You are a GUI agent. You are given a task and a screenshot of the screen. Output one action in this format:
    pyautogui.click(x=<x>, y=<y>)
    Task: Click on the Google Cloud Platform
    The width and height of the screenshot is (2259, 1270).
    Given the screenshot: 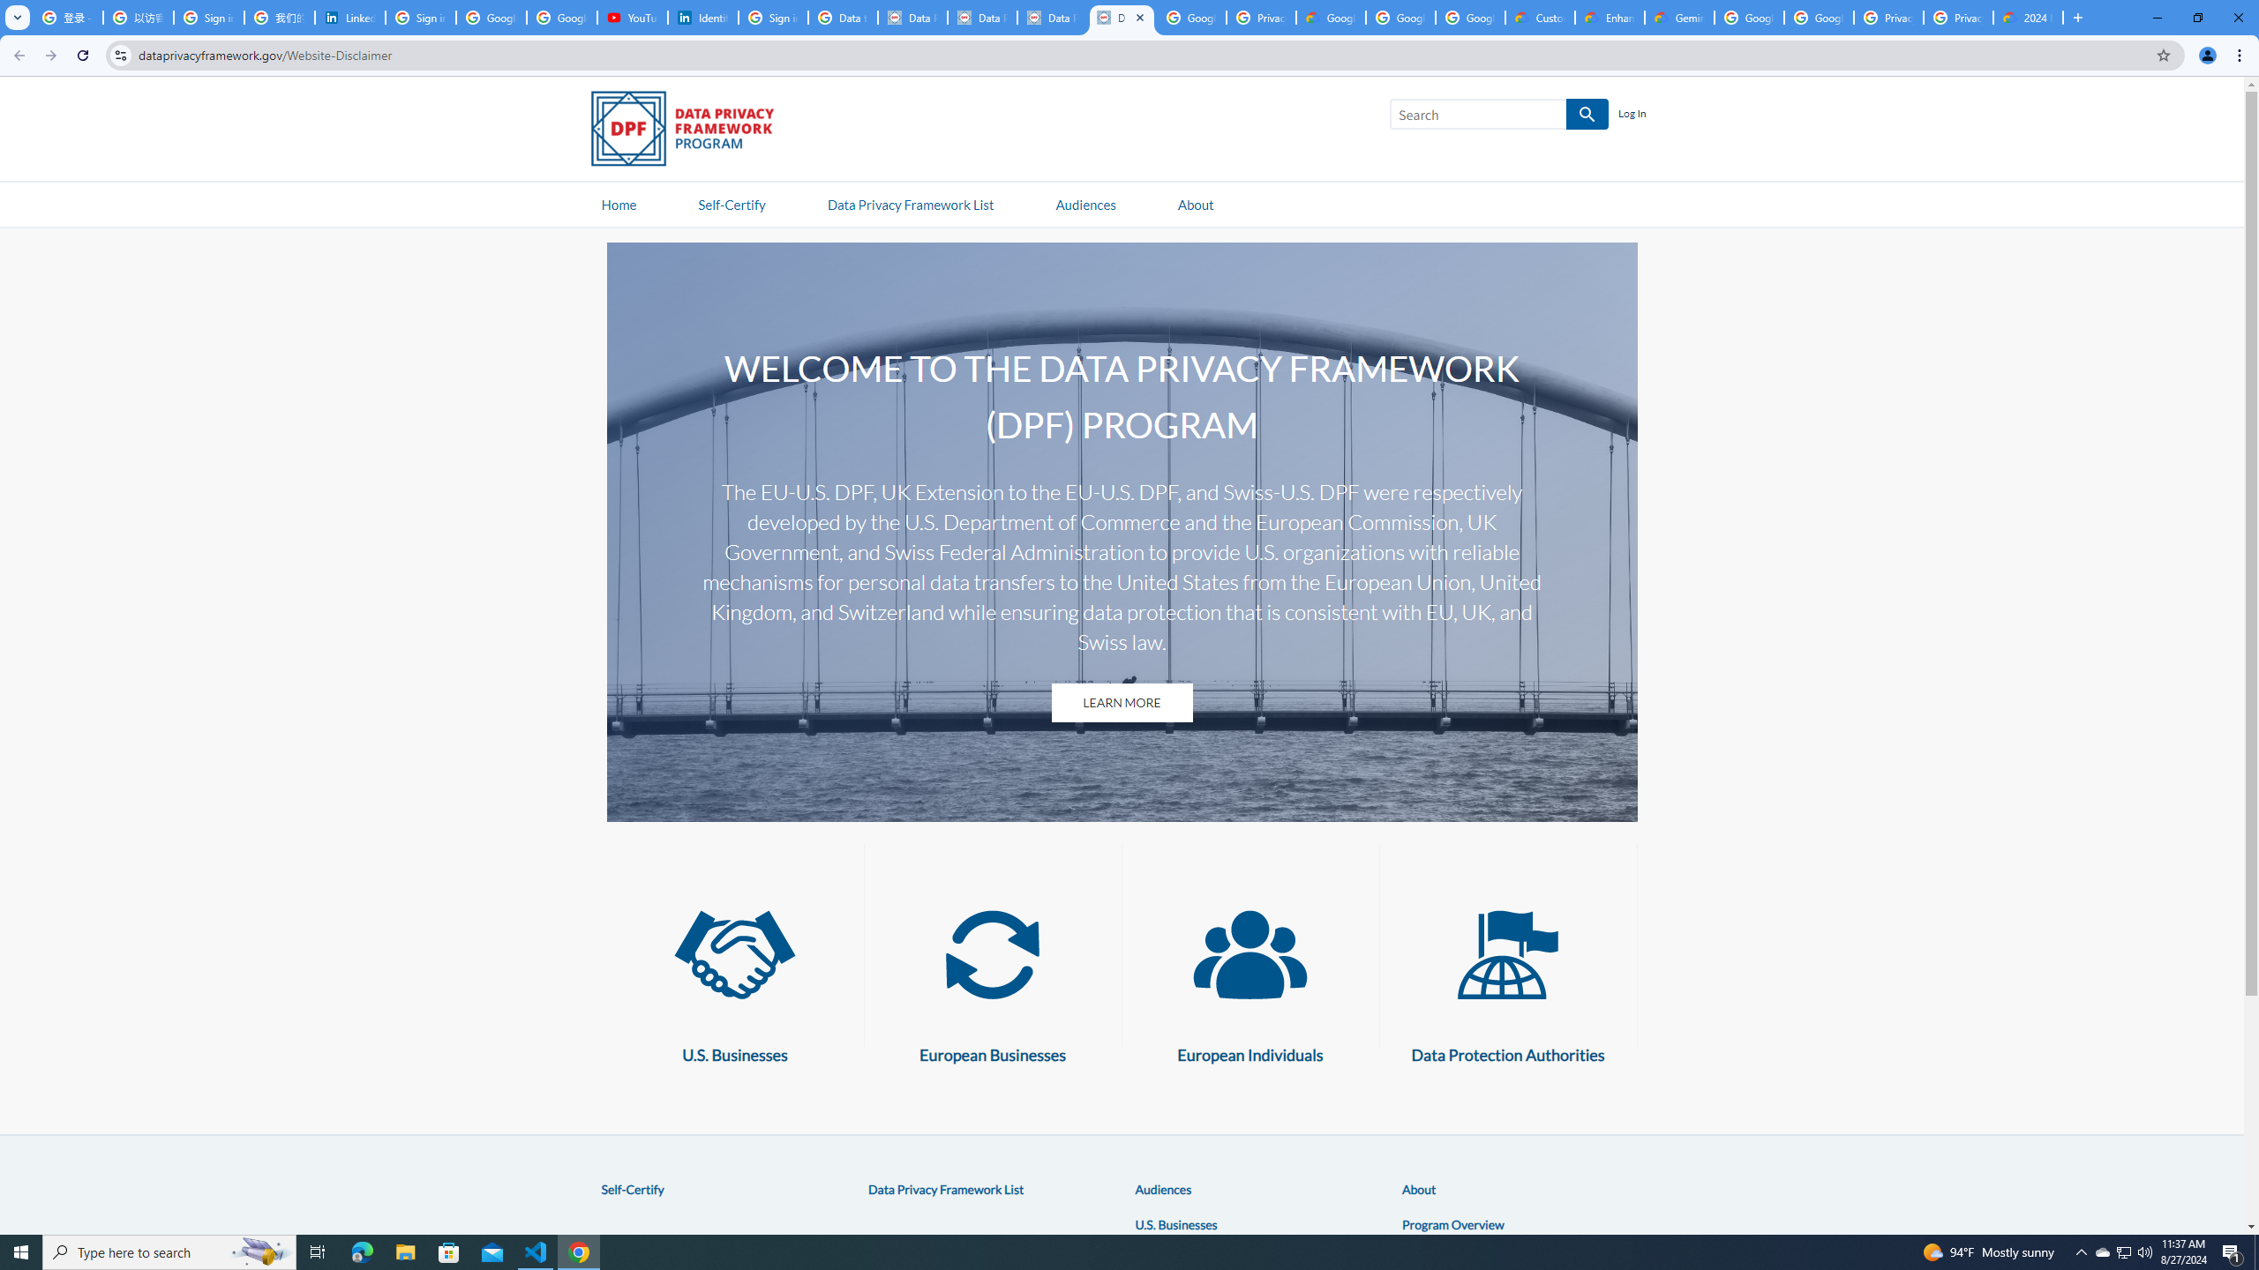 What is the action you would take?
    pyautogui.click(x=1748, y=18)
    